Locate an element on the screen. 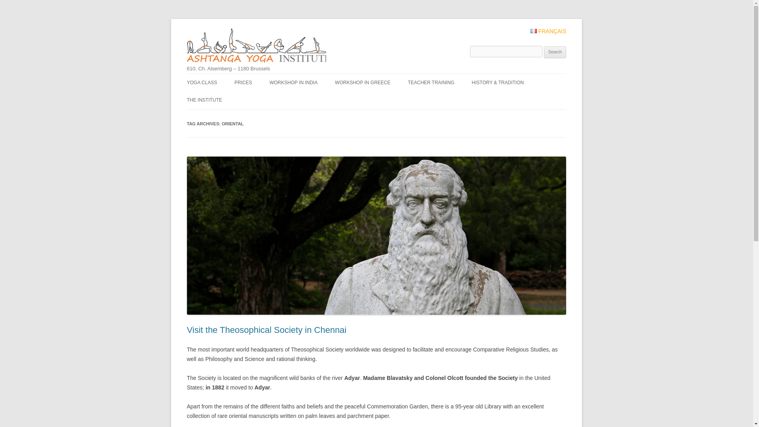 The image size is (759, 427). YOGA CLASS is located at coordinates (202, 82).